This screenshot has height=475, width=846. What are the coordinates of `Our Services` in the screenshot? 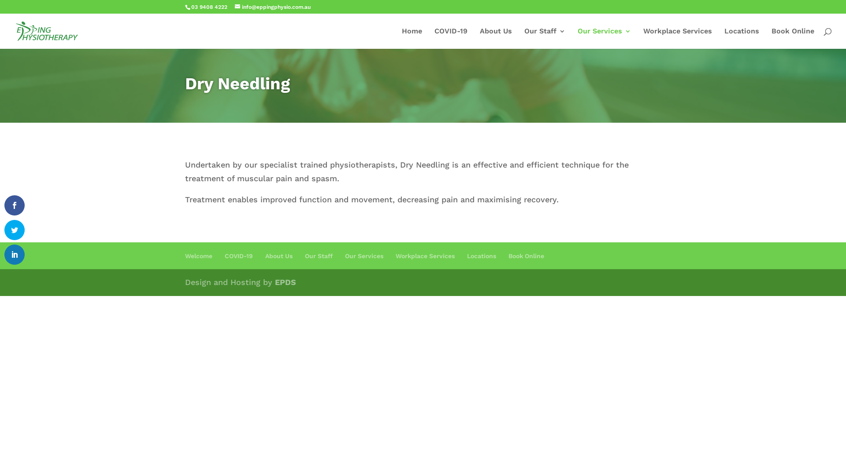 It's located at (605, 39).